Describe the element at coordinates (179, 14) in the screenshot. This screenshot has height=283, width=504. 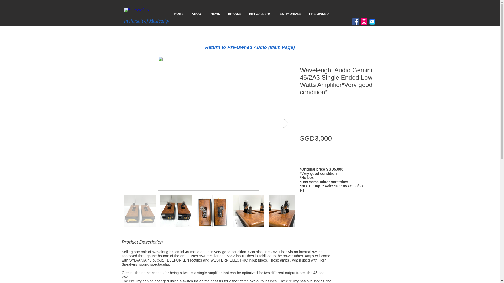
I see `HOME` at that location.